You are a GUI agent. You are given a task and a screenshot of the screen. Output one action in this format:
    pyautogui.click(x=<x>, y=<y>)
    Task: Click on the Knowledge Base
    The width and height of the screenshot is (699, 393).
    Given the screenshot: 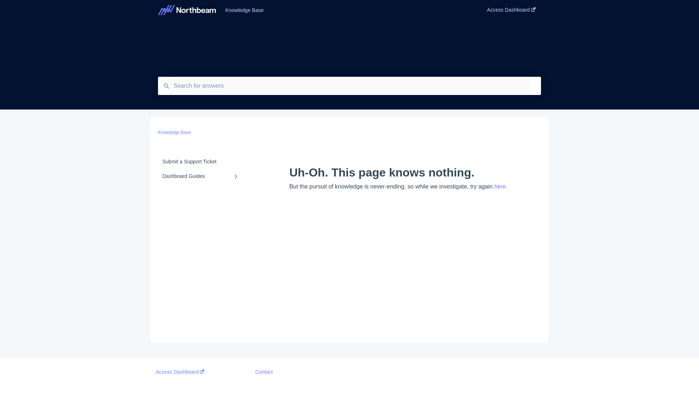 What is the action you would take?
    pyautogui.click(x=174, y=132)
    